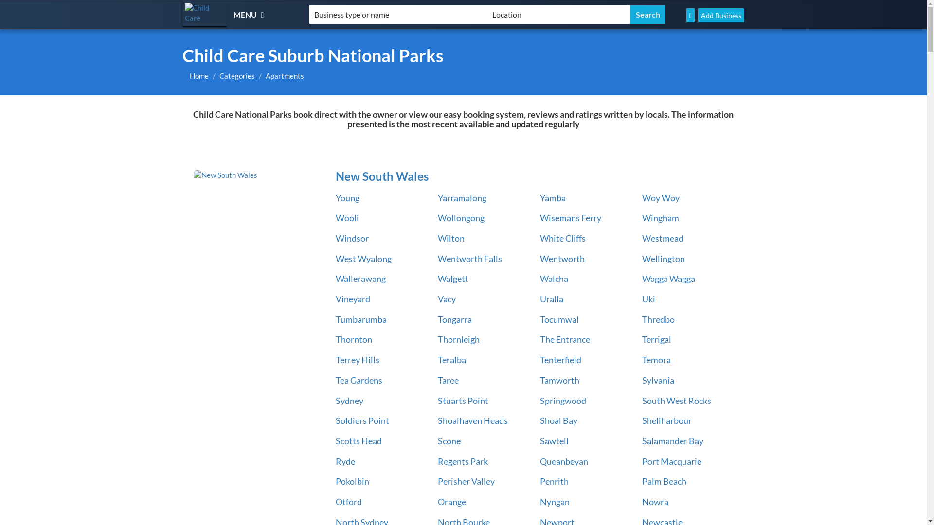  What do you see at coordinates (553, 198) in the screenshot?
I see `Yamba` at bounding box center [553, 198].